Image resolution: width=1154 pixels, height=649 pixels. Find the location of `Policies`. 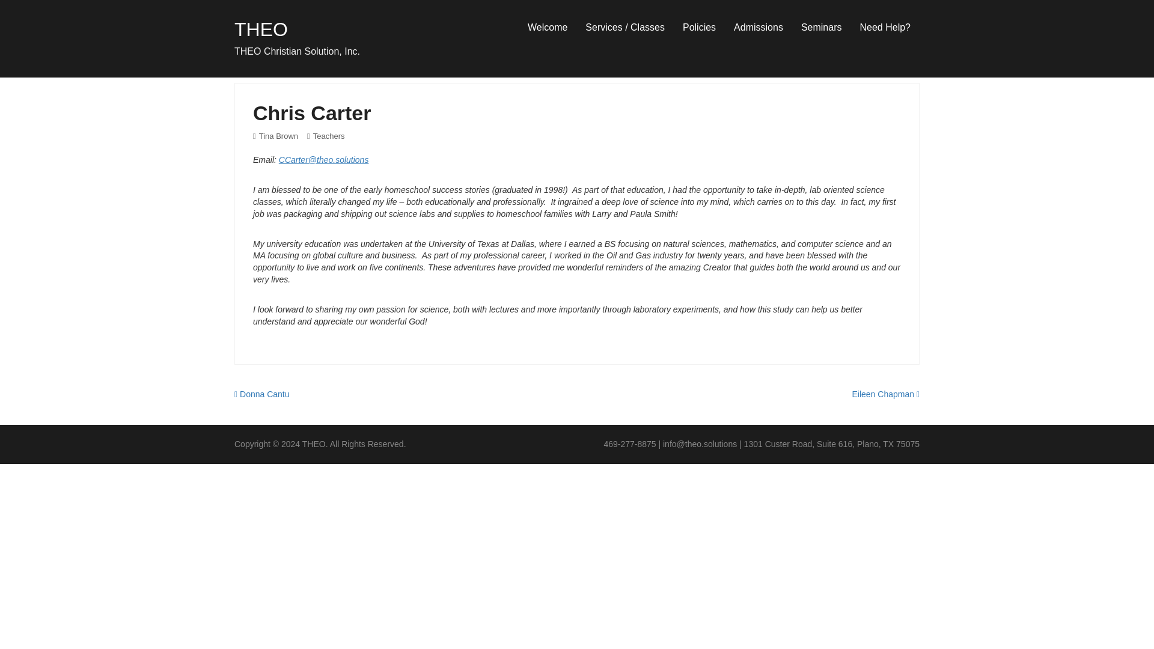

Policies is located at coordinates (699, 28).